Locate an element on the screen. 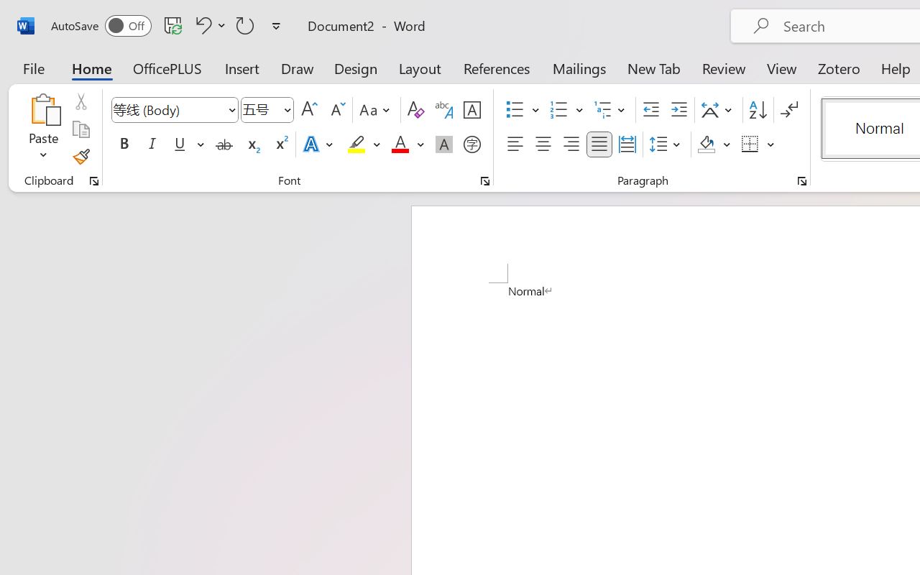  Repeat Doc Close is located at coordinates (245, 25).